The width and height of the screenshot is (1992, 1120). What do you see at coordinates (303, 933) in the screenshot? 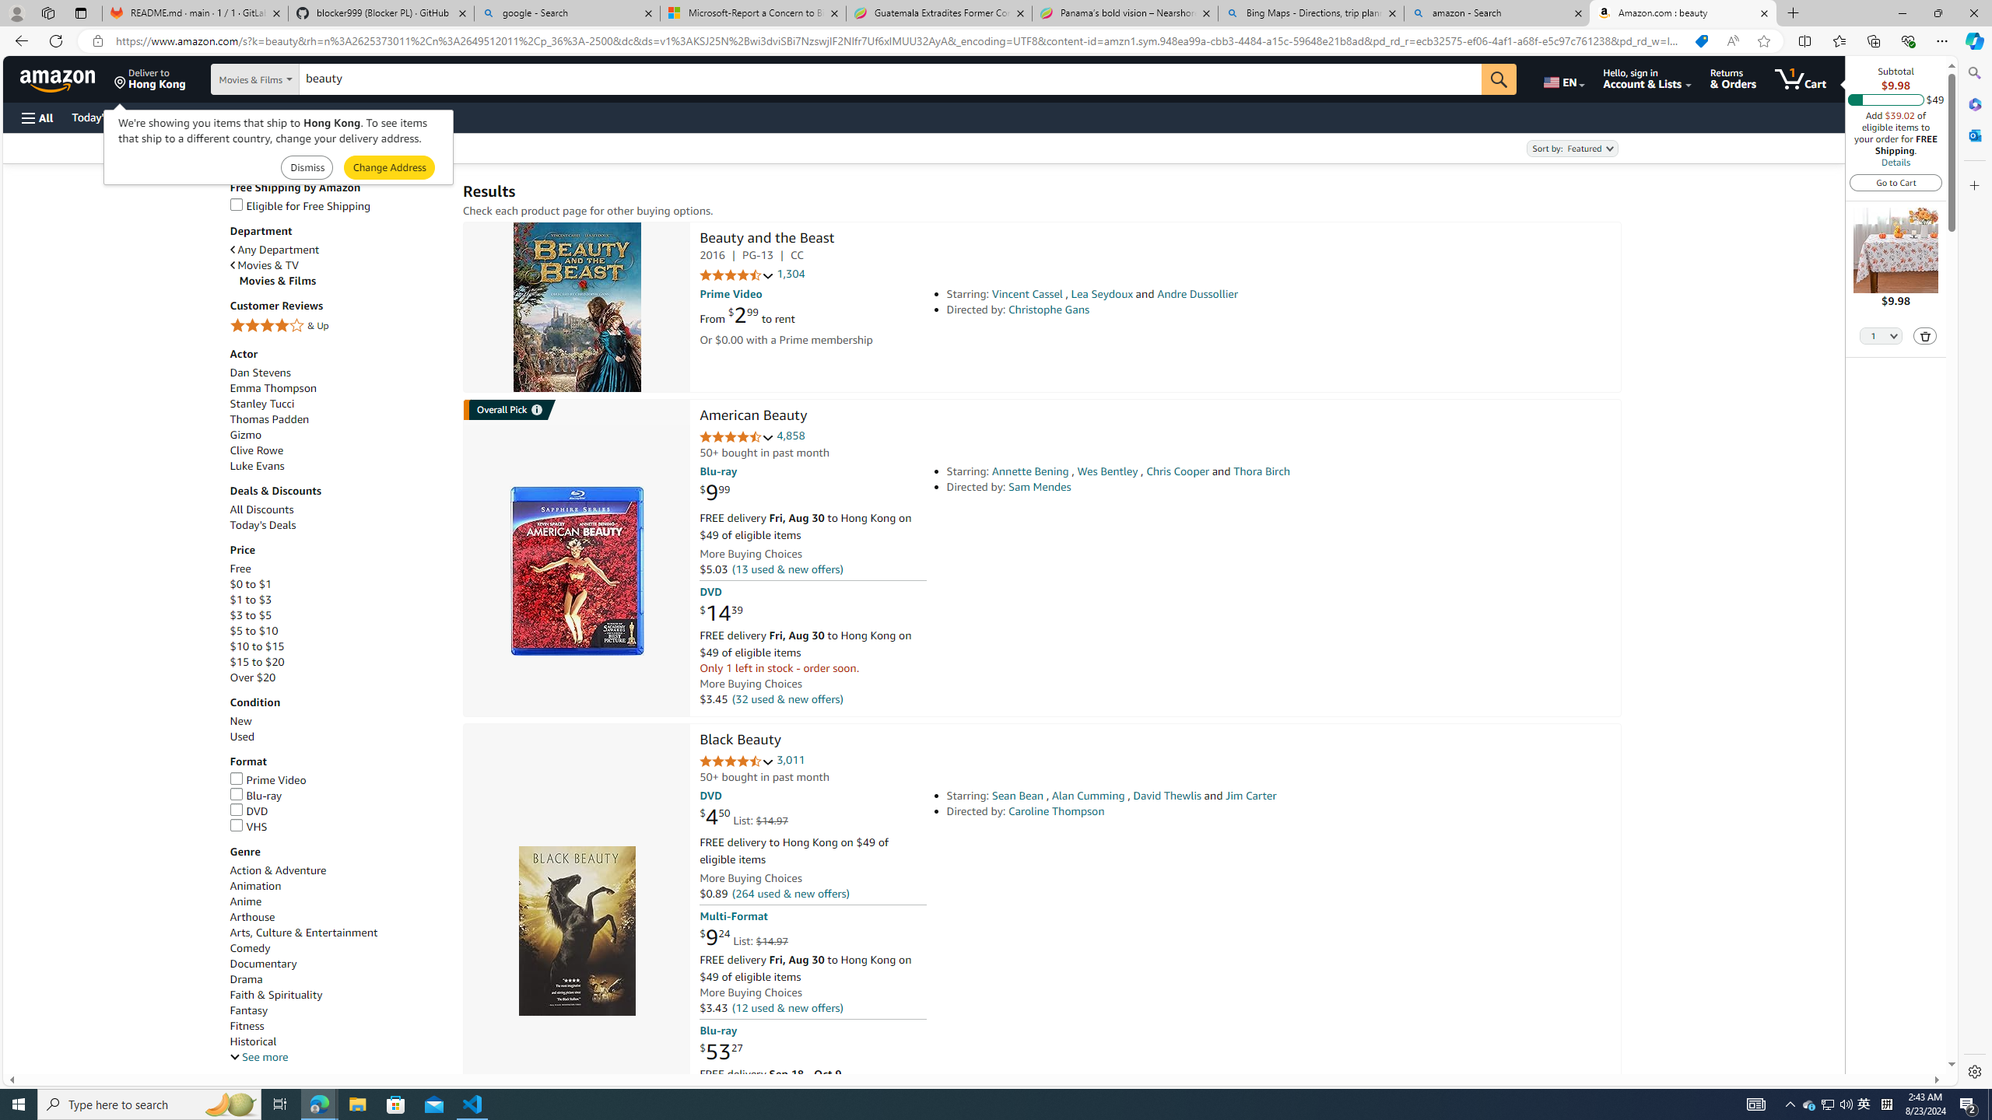
I see `Arts, Culture & Entertainment` at bounding box center [303, 933].